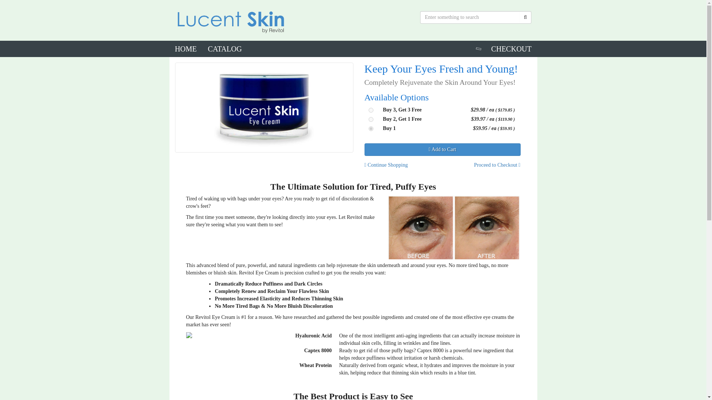  What do you see at coordinates (370, 119) in the screenshot?
I see `423` at bounding box center [370, 119].